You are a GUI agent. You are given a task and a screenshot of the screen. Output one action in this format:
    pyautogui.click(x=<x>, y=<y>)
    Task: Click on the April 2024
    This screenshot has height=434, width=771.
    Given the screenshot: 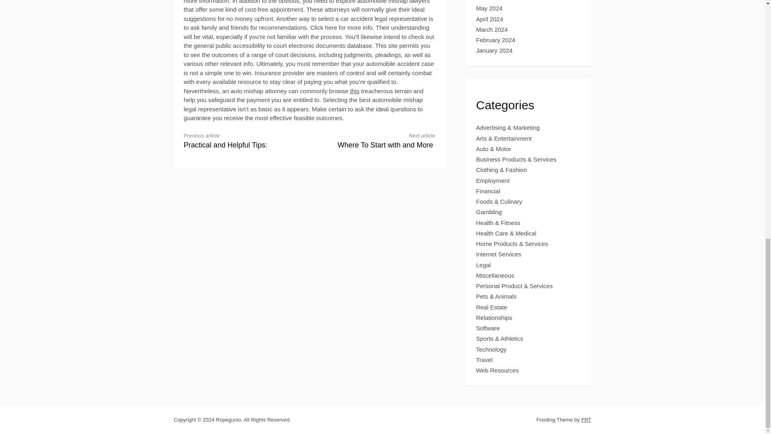 What is the action you would take?
    pyautogui.click(x=489, y=212)
    